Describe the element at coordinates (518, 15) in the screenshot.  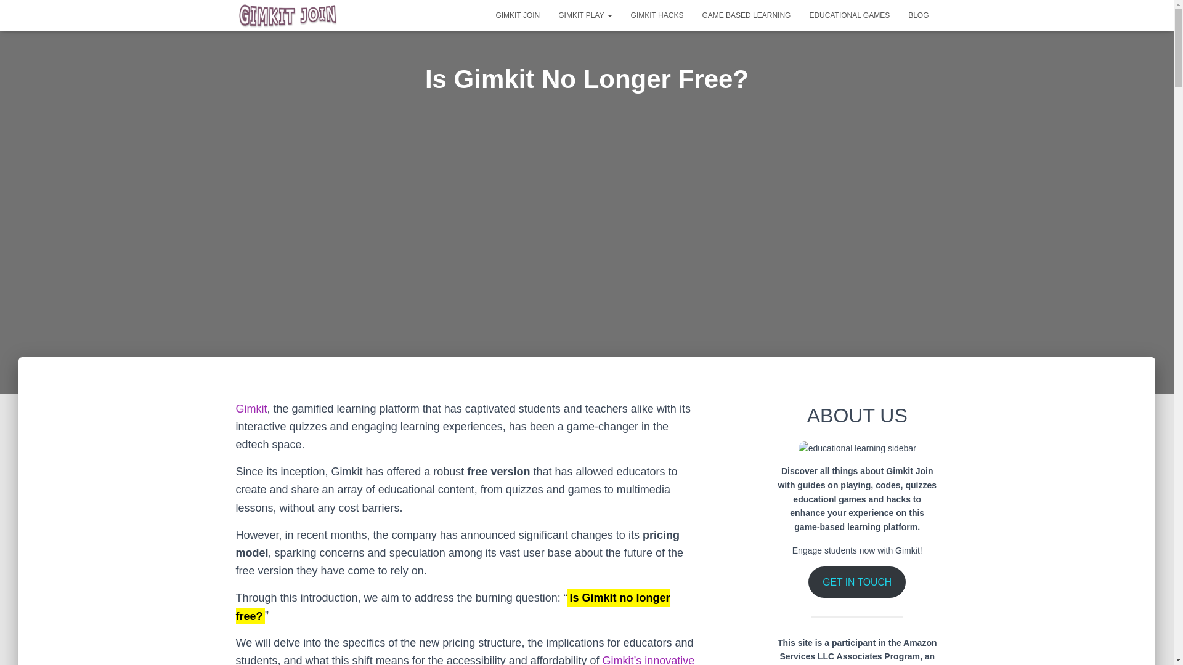
I see `Gimkit Join` at that location.